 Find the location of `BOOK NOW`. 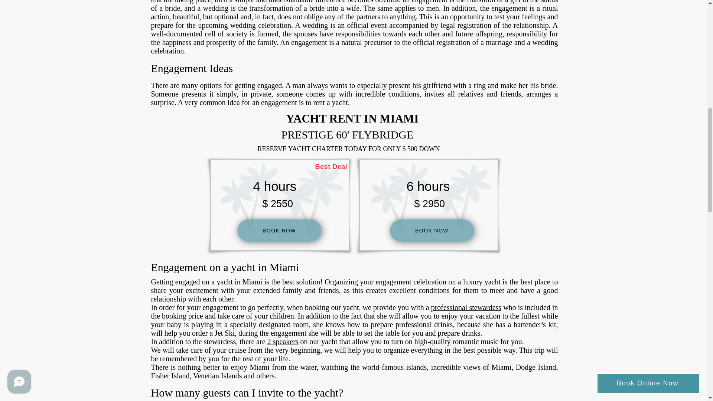

BOOK NOW is located at coordinates (432, 230).